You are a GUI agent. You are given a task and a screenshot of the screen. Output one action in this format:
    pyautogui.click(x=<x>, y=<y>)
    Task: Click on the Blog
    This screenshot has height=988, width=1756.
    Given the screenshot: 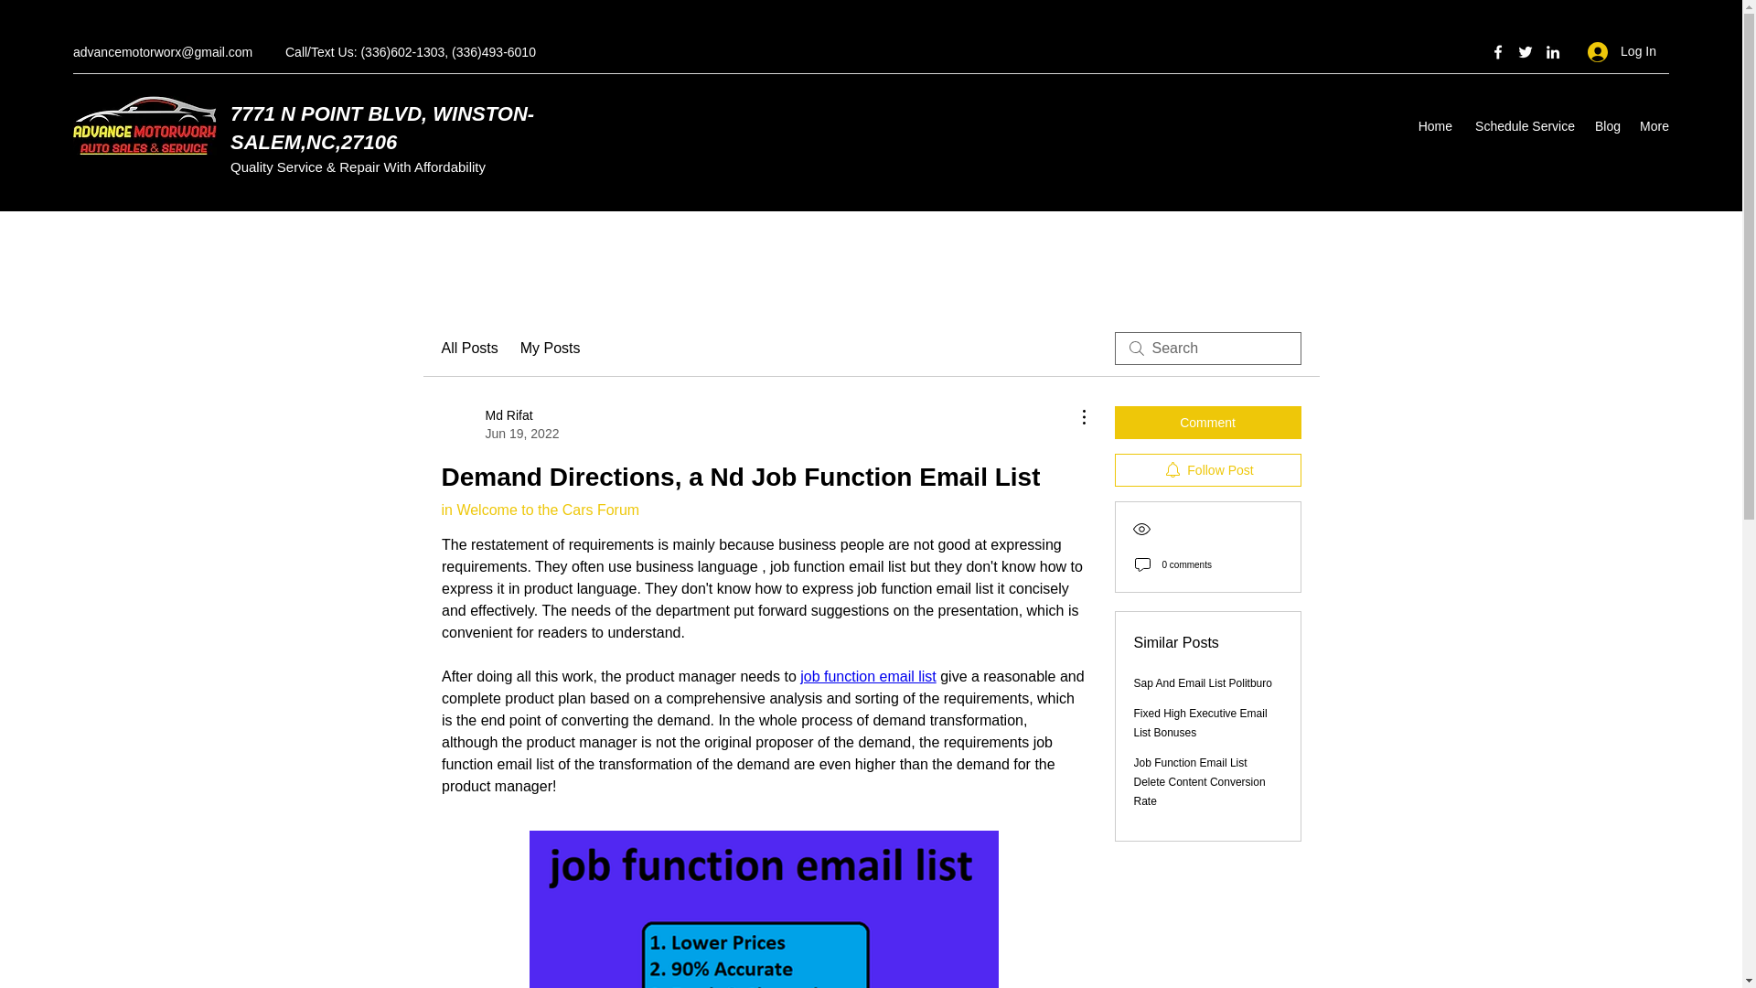 What is the action you would take?
    pyautogui.click(x=1434, y=126)
    